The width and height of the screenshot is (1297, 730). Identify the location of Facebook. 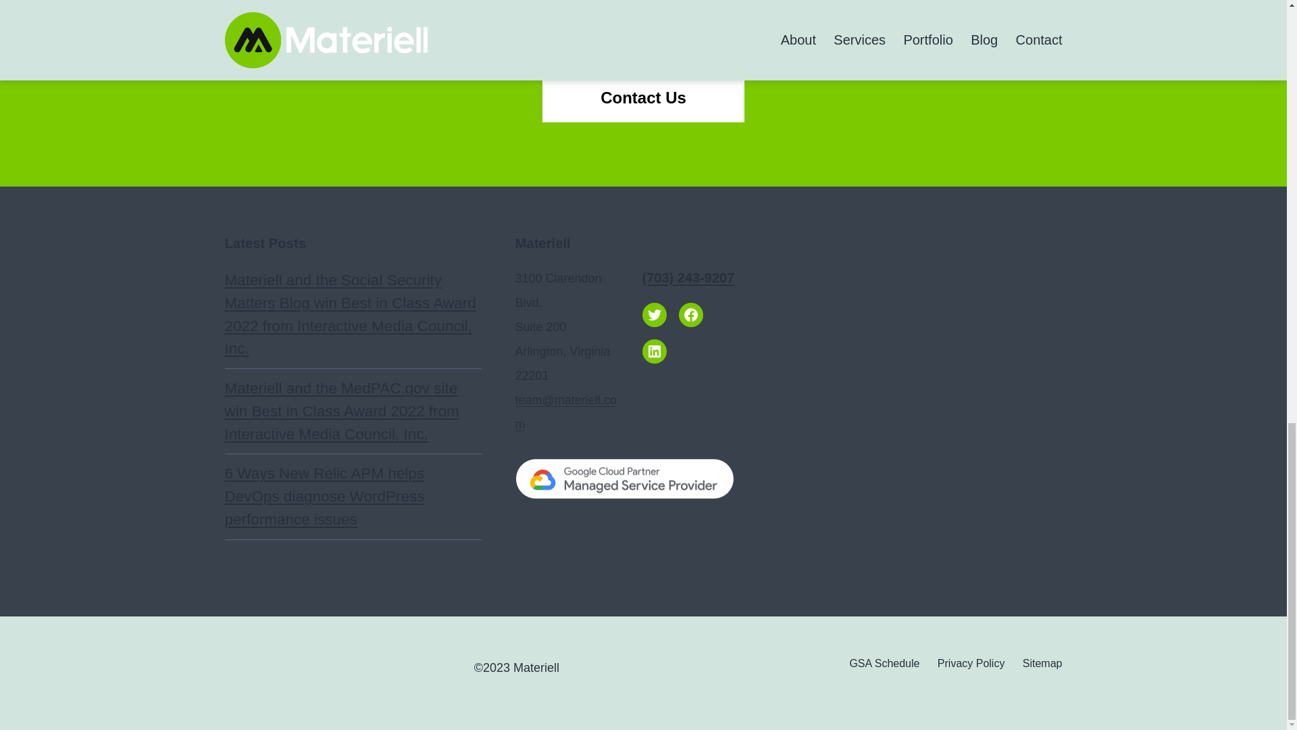
(690, 315).